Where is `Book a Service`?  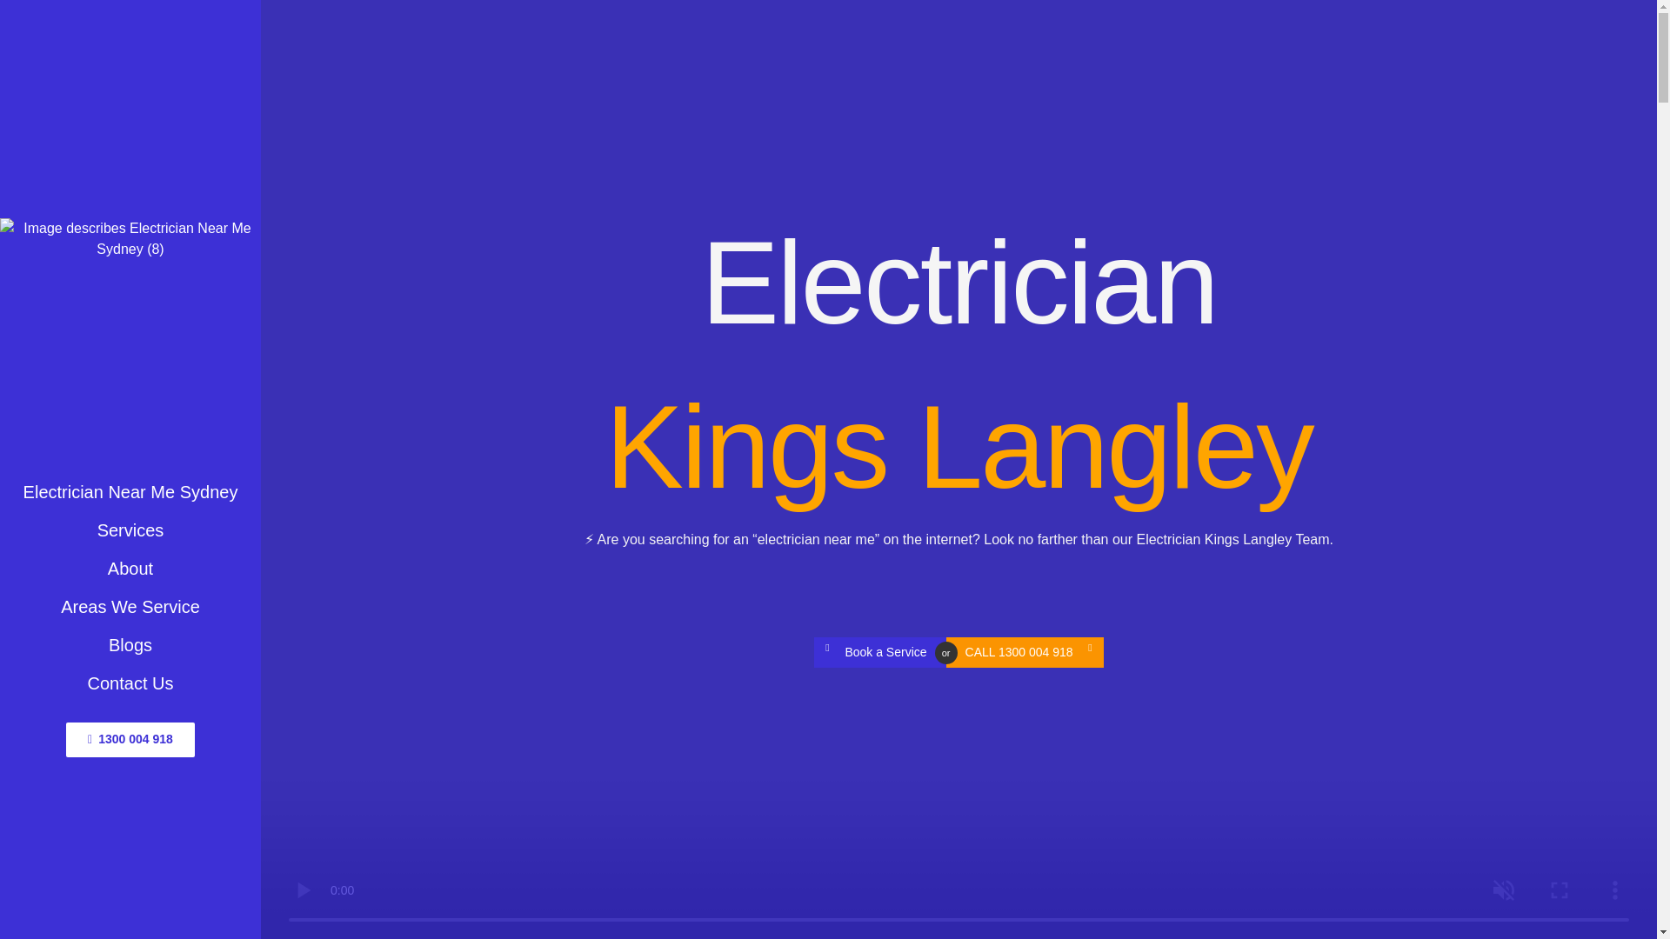
Book a Service is located at coordinates (880, 652).